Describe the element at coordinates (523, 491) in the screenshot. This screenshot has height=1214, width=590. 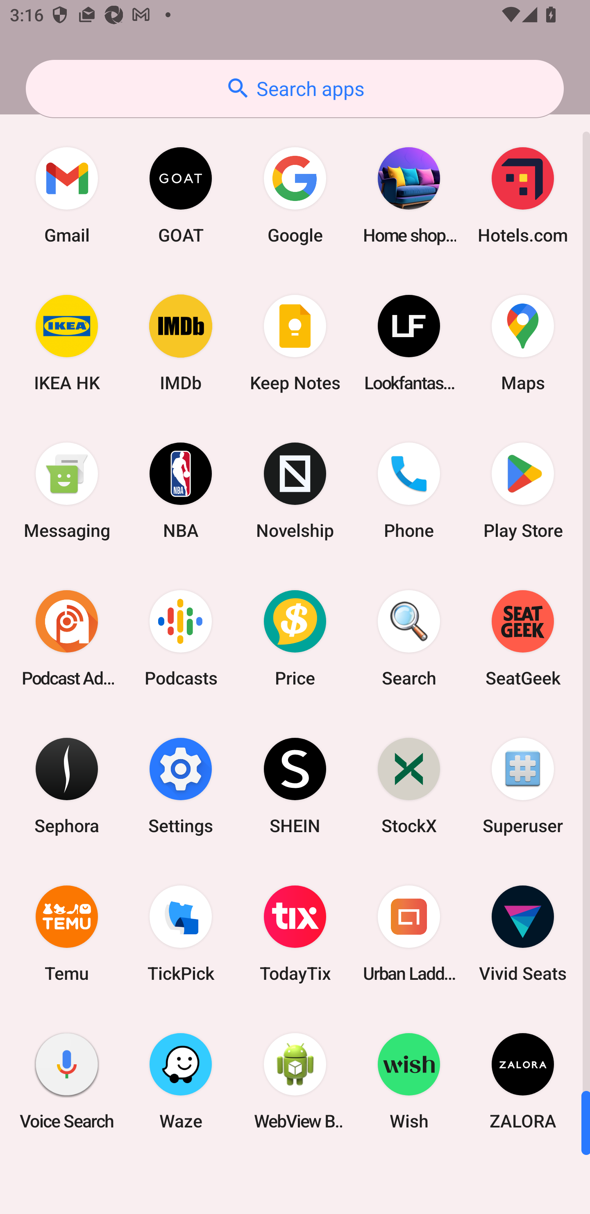
I see `Play Store` at that location.